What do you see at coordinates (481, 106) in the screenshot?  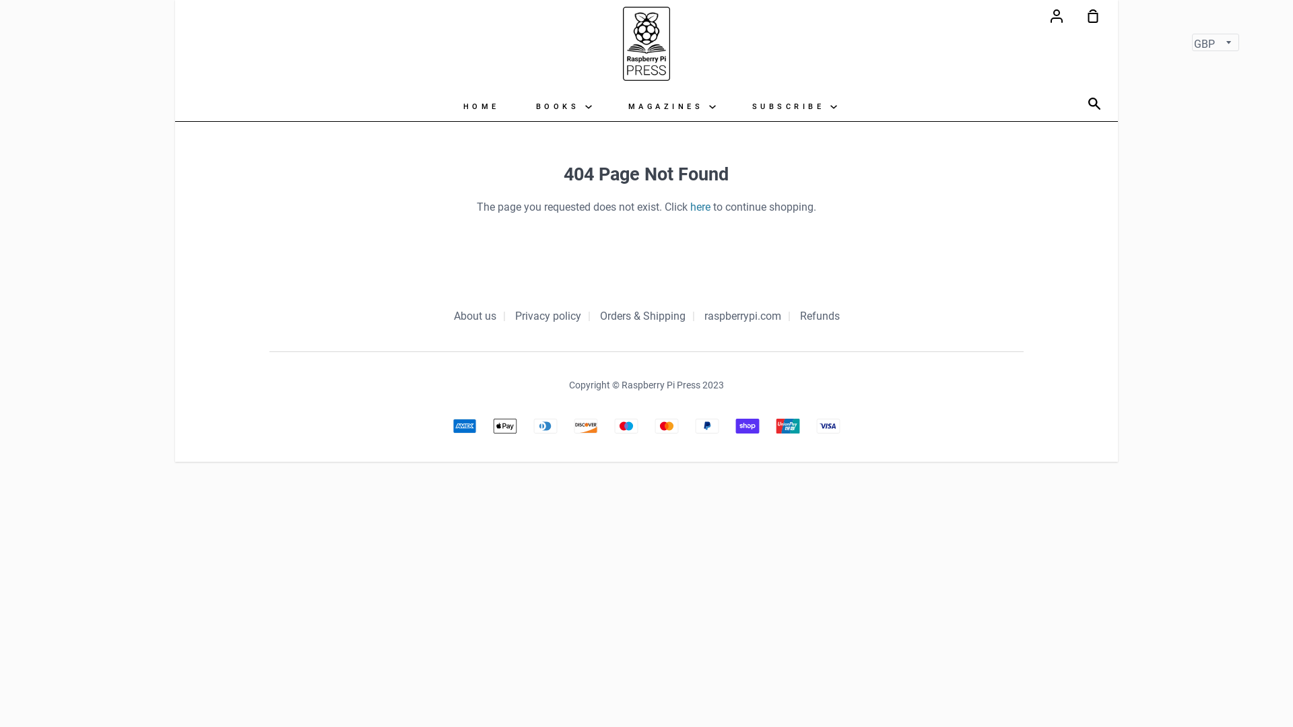 I see `HOME` at bounding box center [481, 106].